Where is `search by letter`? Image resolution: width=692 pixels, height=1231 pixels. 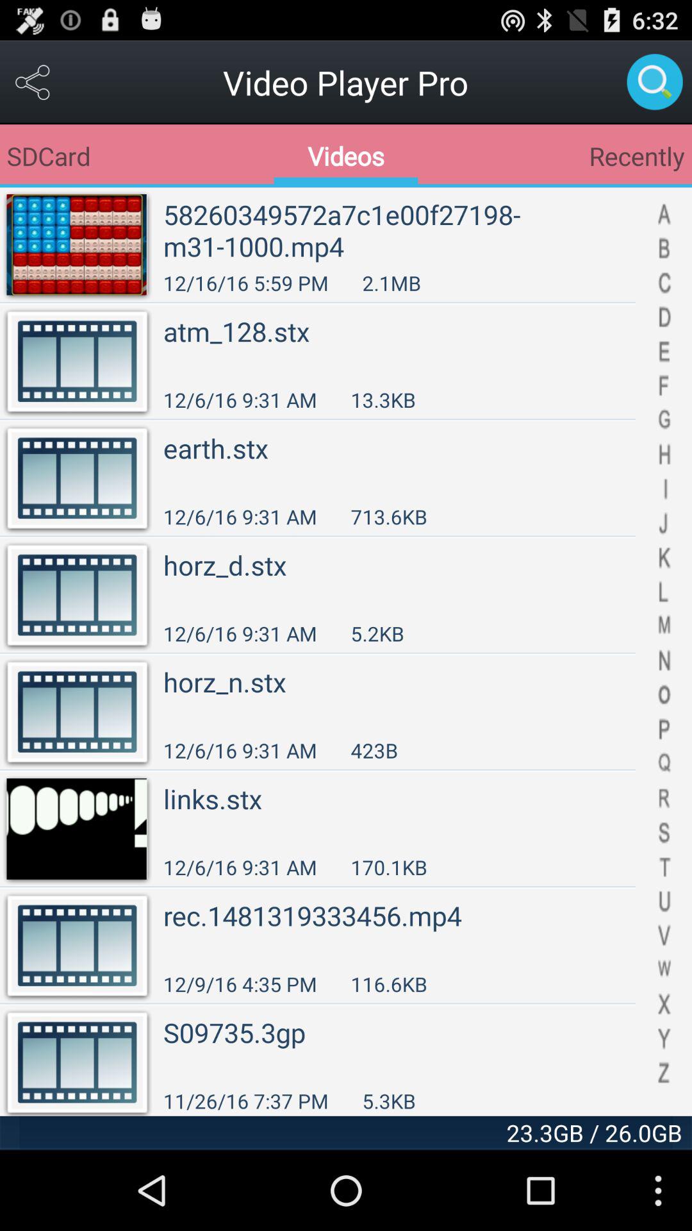 search by letter is located at coordinates (664, 651).